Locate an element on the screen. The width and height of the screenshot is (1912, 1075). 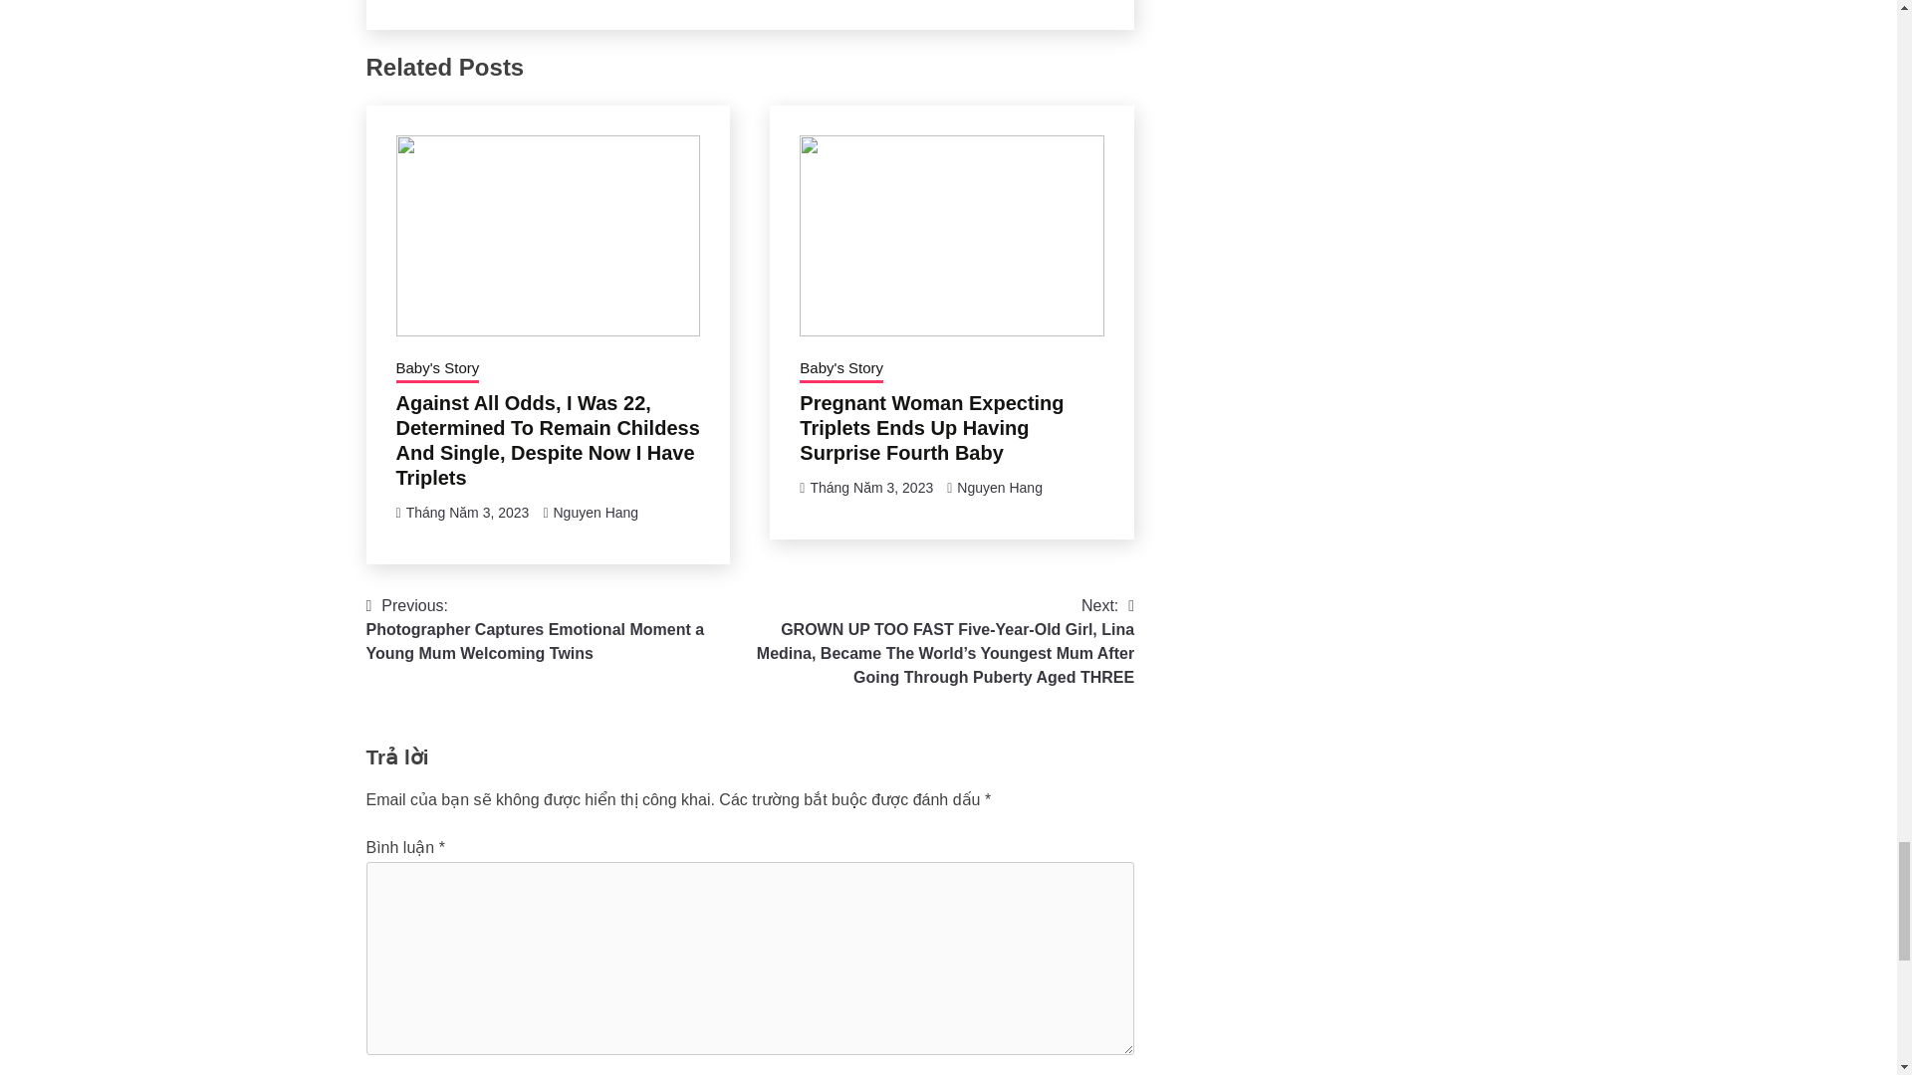
Nguyen Hang is located at coordinates (596, 512).